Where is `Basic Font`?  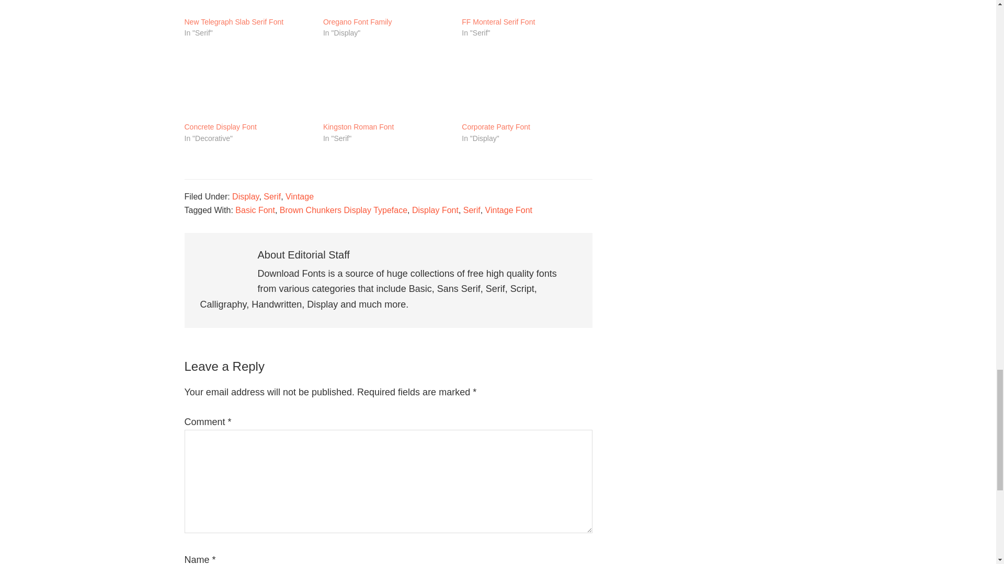 Basic Font is located at coordinates (255, 210).